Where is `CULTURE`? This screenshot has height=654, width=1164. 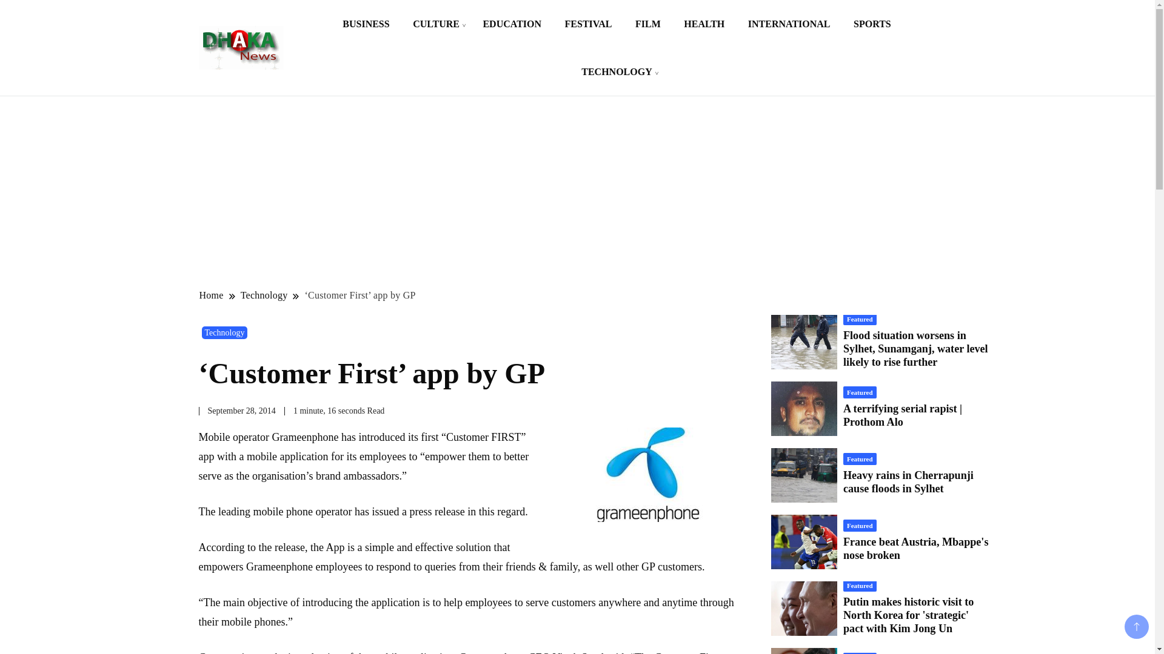
CULTURE is located at coordinates (436, 24).